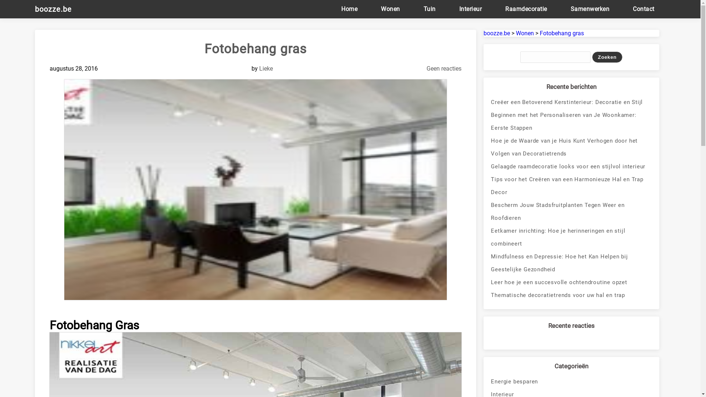 This screenshot has width=706, height=397. What do you see at coordinates (526, 9) in the screenshot?
I see `Raamdecoratie` at bounding box center [526, 9].